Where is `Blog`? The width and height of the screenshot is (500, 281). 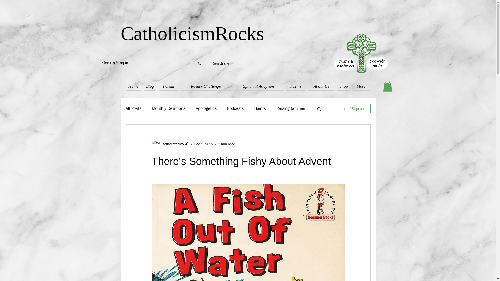 Blog is located at coordinates (150, 86).